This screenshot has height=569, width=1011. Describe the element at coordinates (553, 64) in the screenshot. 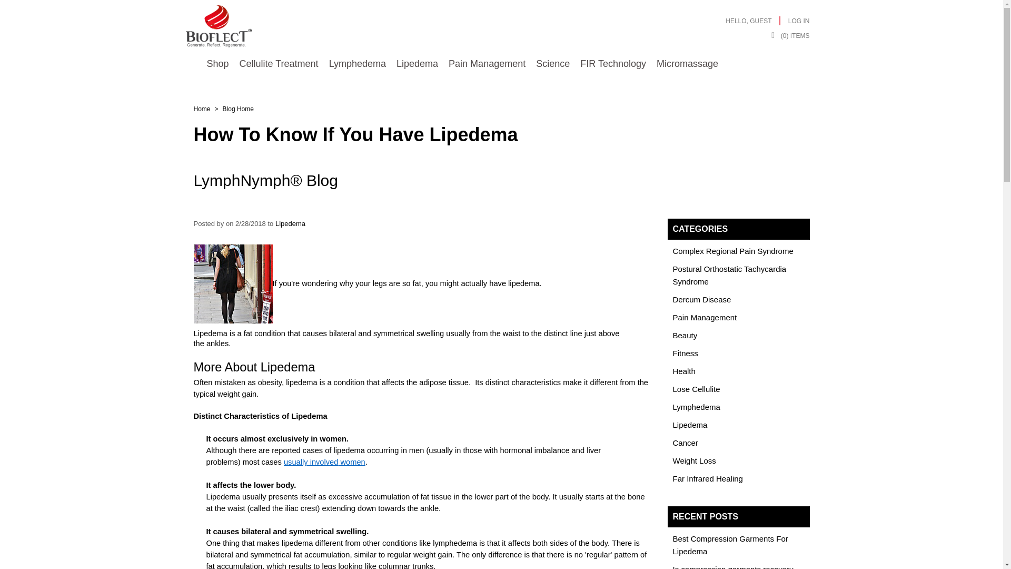

I see `Science` at that location.